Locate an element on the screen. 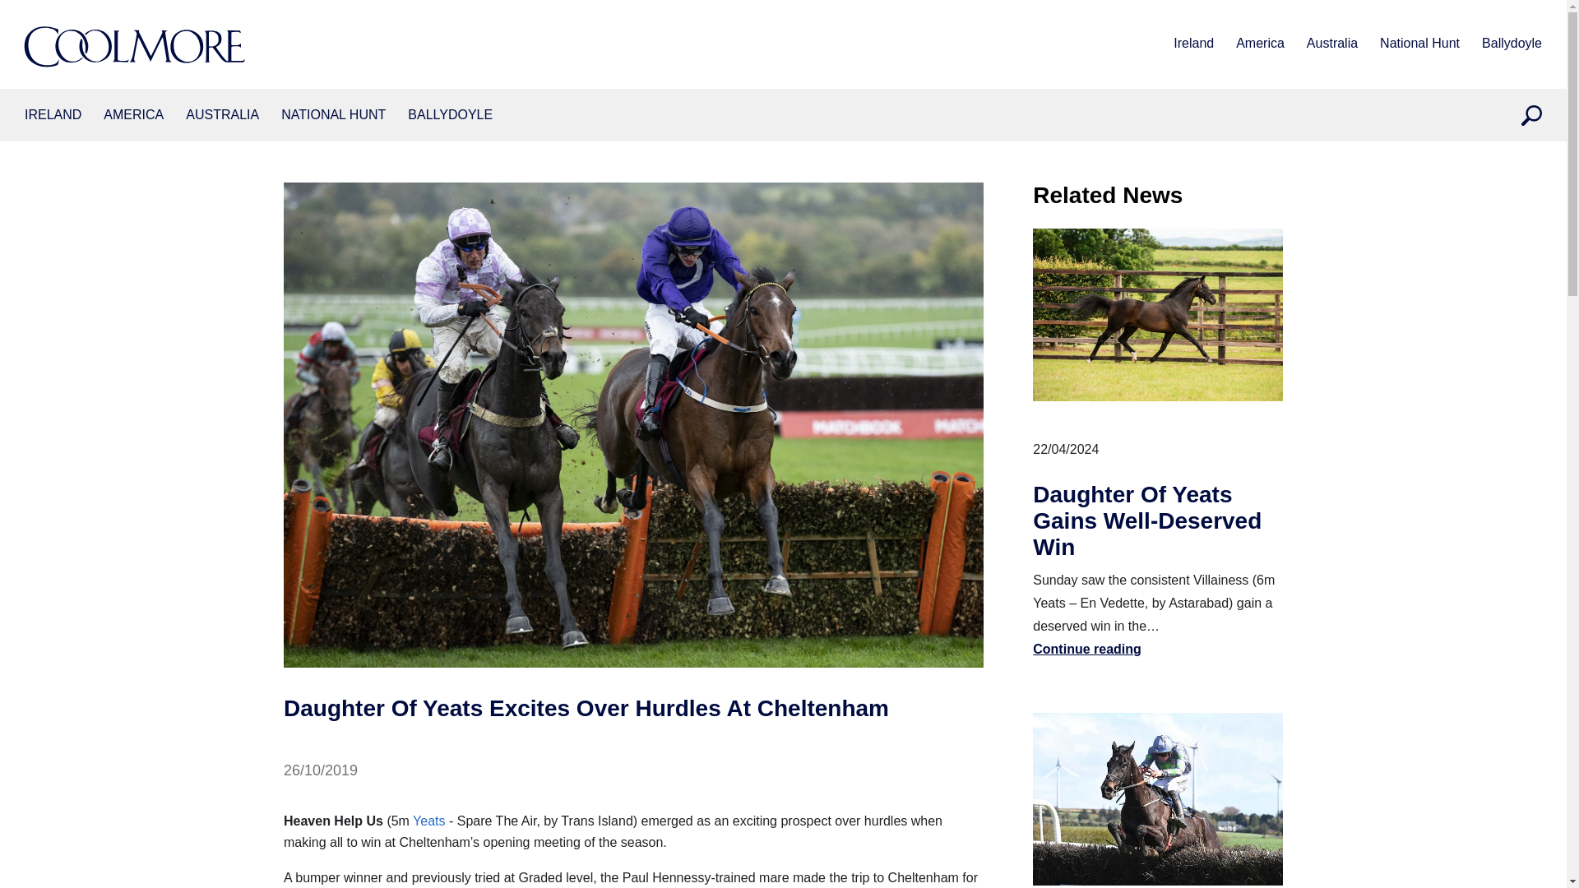 The height and width of the screenshot is (888, 1579). National Hunt is located at coordinates (332, 115).